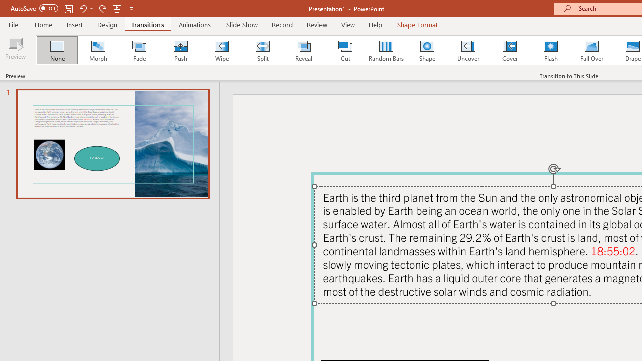 The image size is (642, 361). Describe the element at coordinates (551, 50) in the screenshot. I see `Flash` at that location.